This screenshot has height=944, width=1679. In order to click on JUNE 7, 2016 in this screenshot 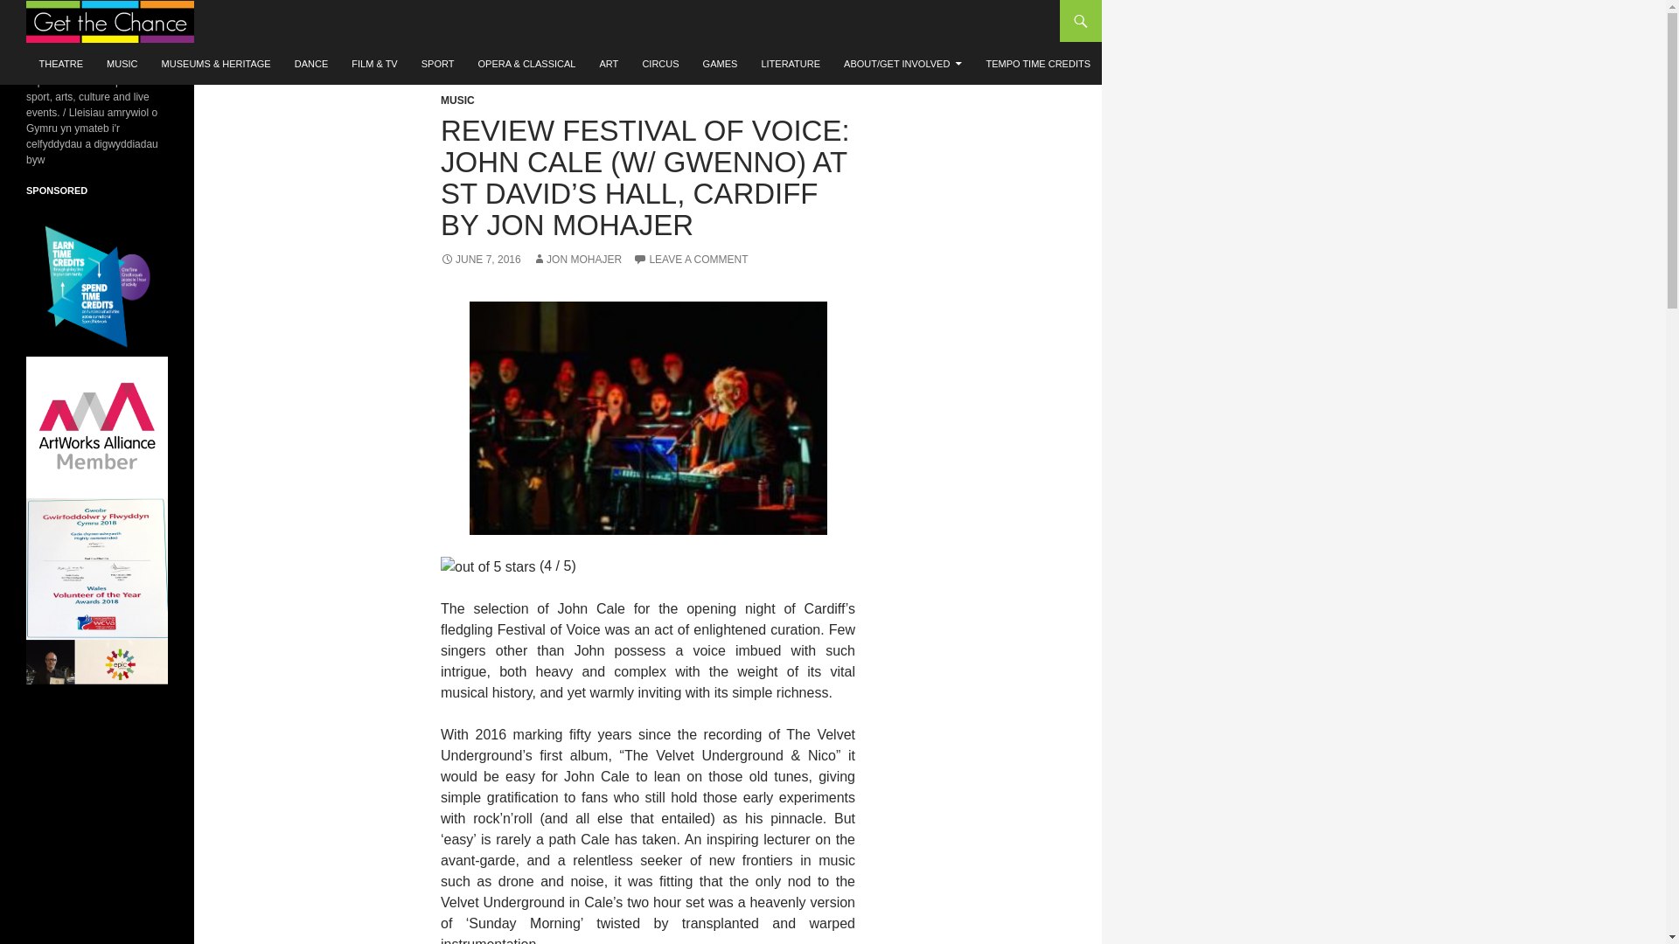, I will do `click(480, 259)`.